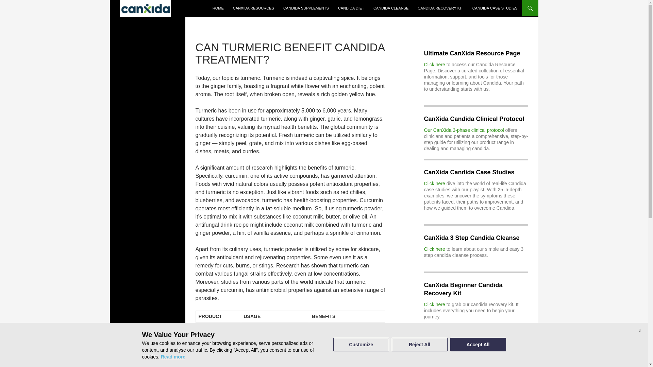 The height and width of the screenshot is (367, 653). Describe the element at coordinates (470, 362) in the screenshot. I see `The MEVY Diet for Vegetarians and Vegans` at that location.